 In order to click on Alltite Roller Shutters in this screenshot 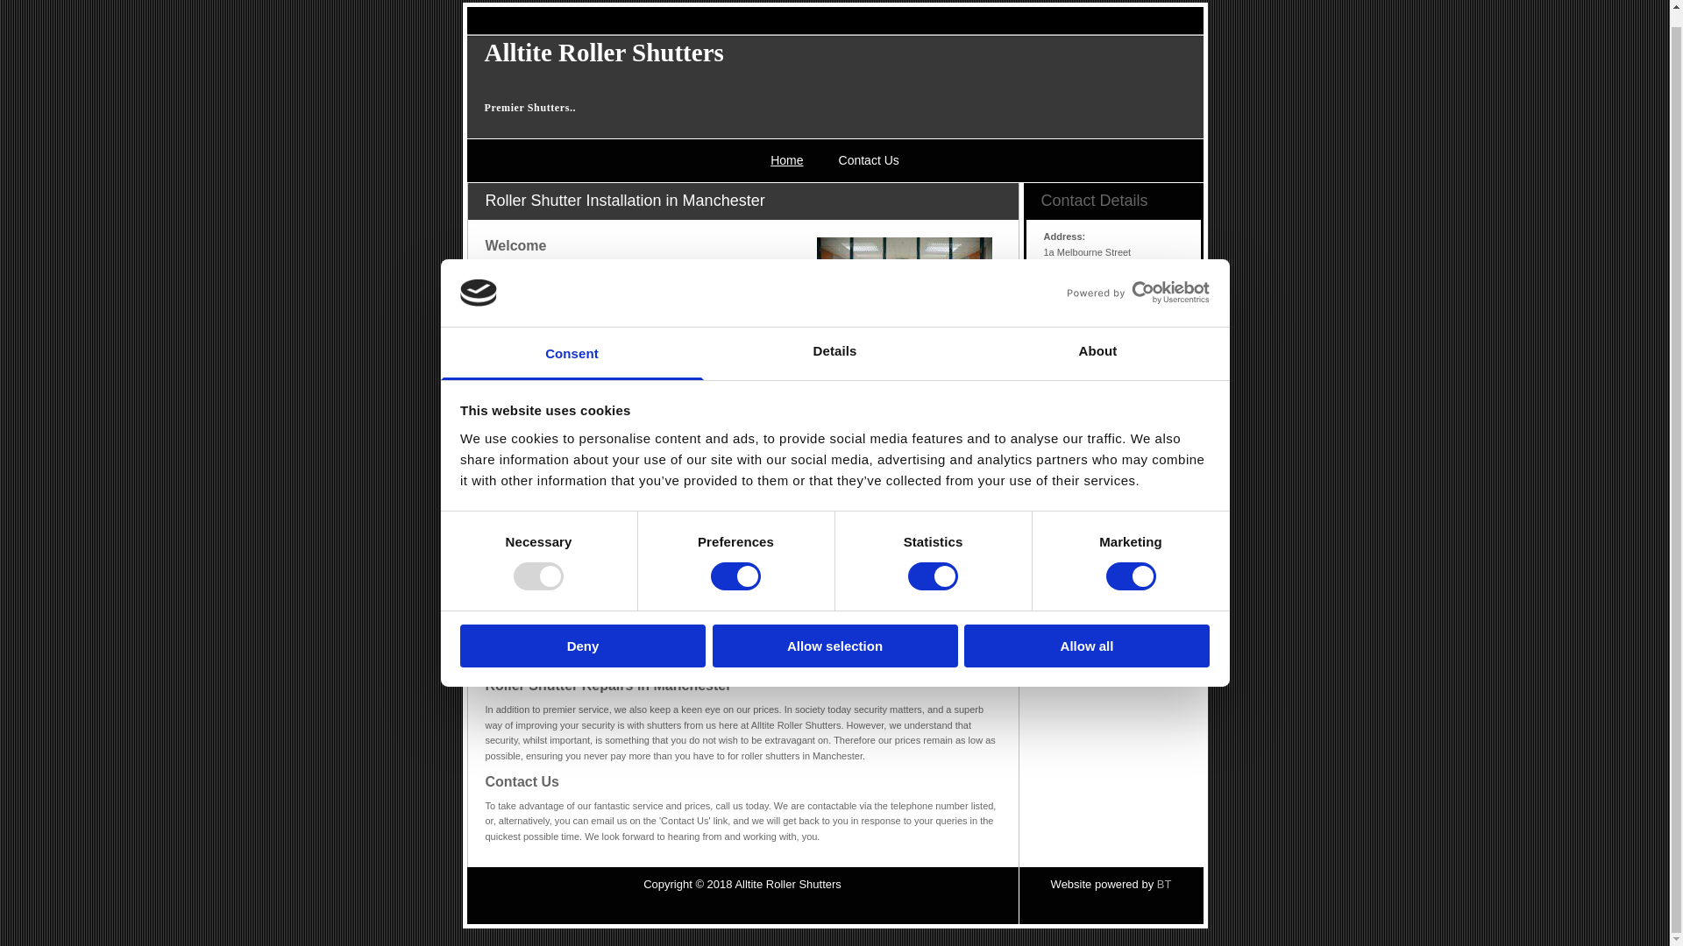, I will do `click(603, 53)`.